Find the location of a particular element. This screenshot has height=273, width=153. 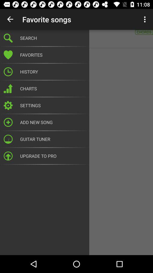

tap the favorites icon is located at coordinates (53, 55).